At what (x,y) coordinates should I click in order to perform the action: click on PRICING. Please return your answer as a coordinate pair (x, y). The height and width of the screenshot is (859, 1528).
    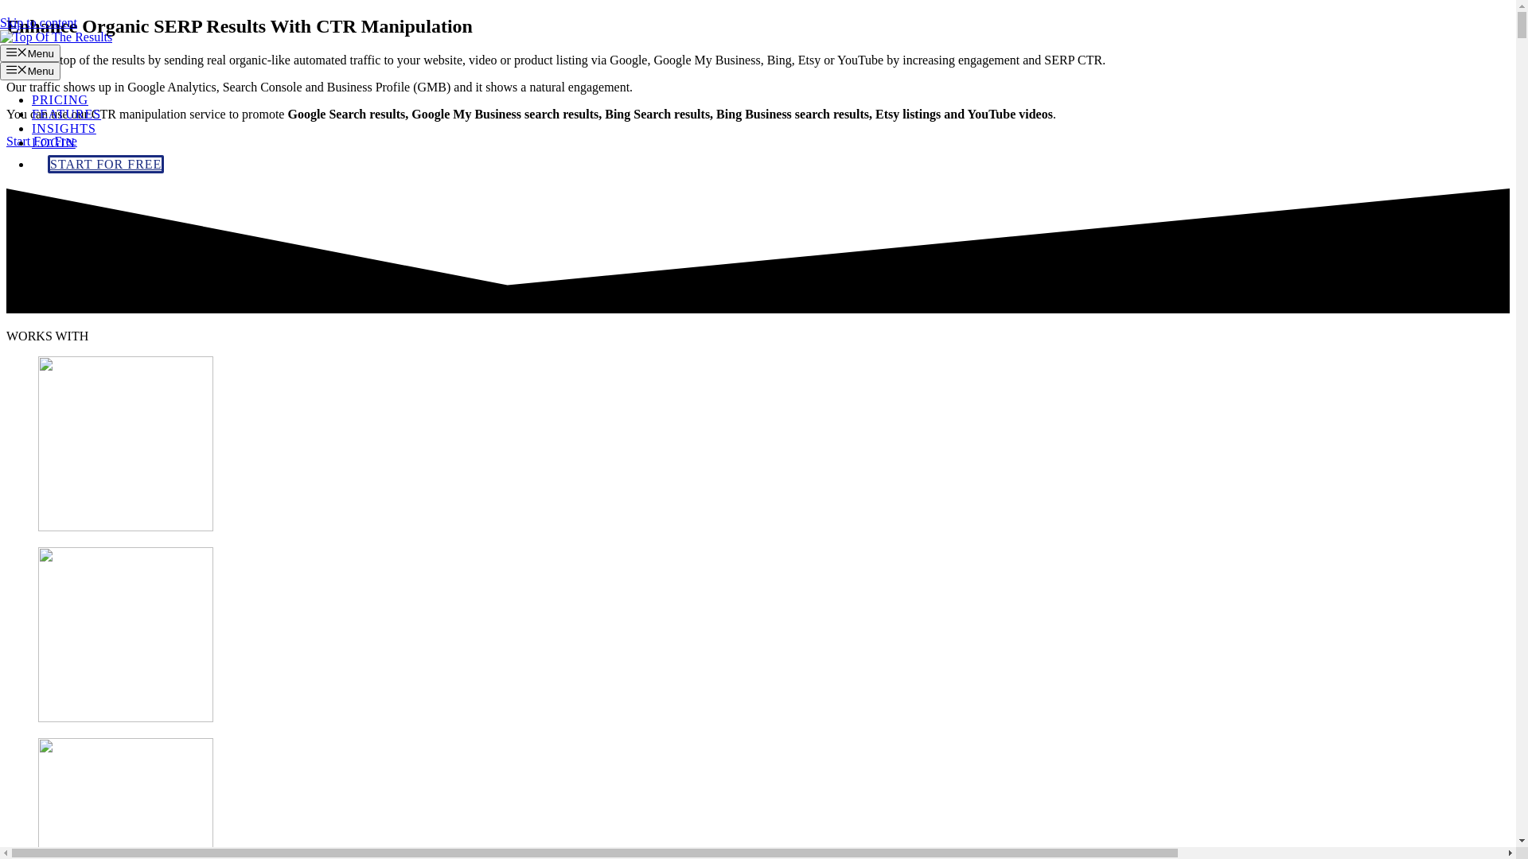
    Looking at the image, I should click on (60, 100).